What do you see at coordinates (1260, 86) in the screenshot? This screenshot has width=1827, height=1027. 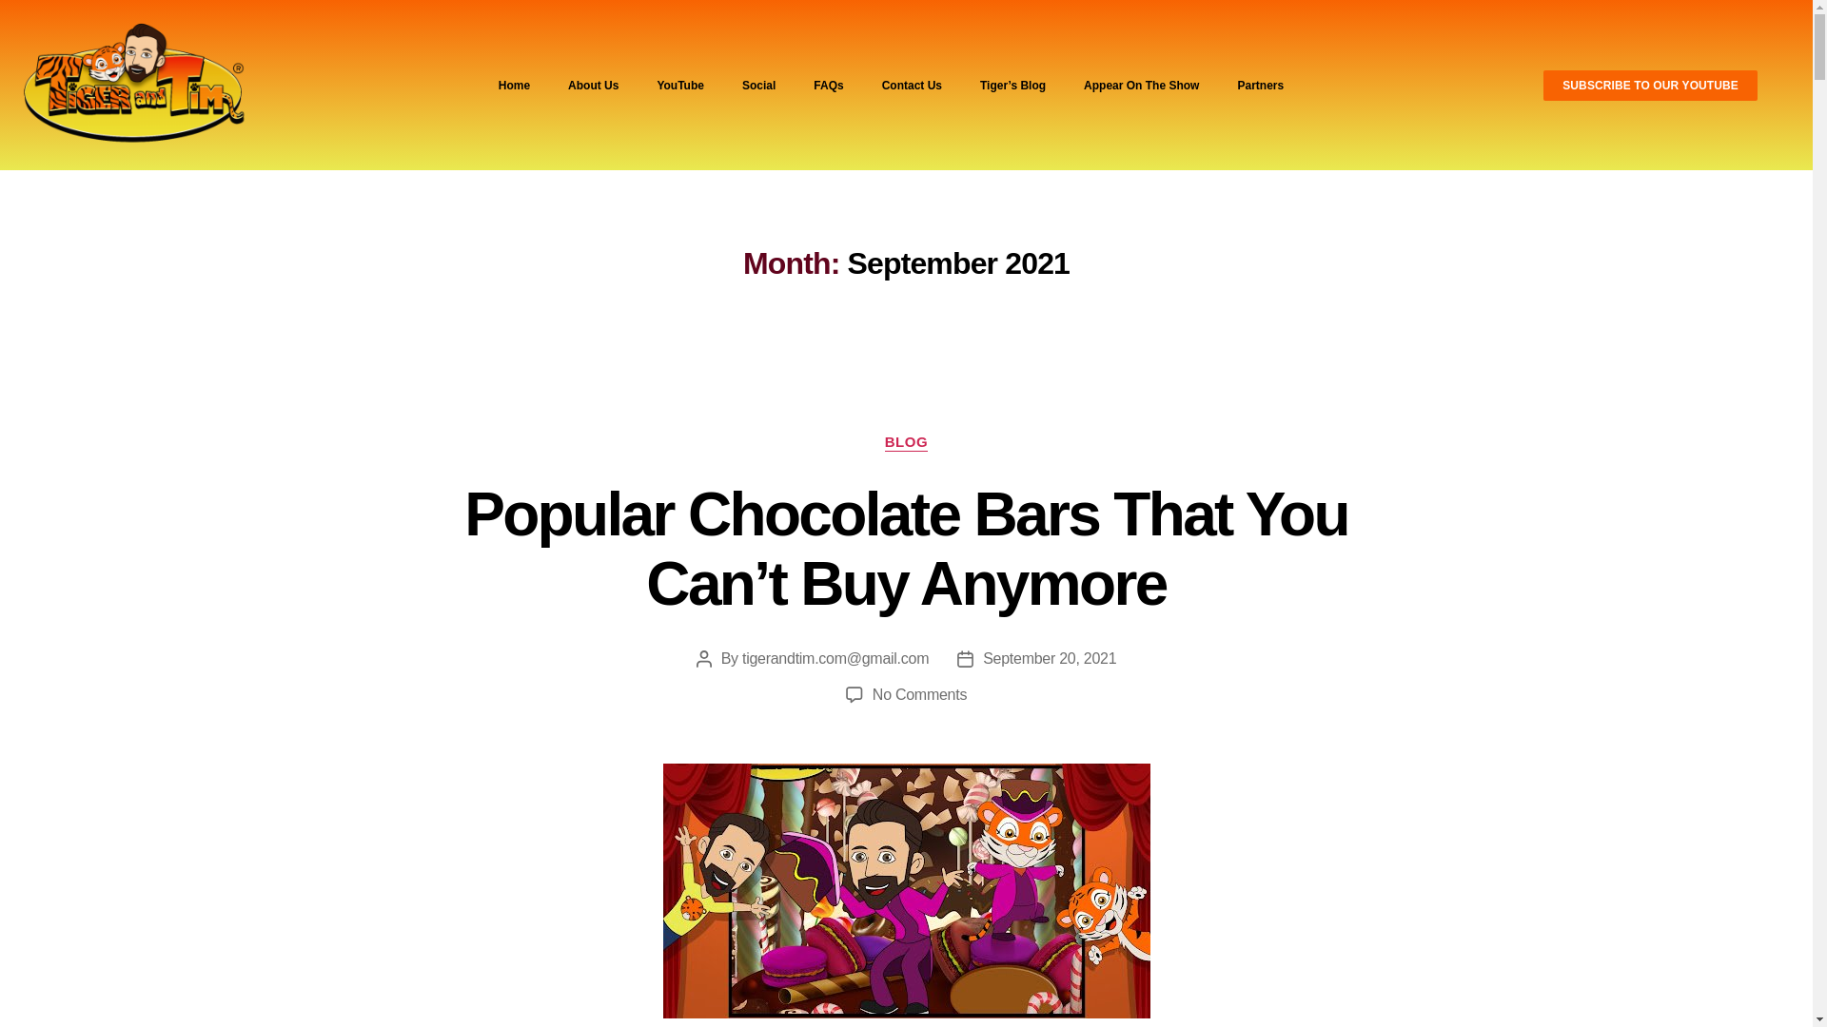 I see `Partners` at bounding box center [1260, 86].